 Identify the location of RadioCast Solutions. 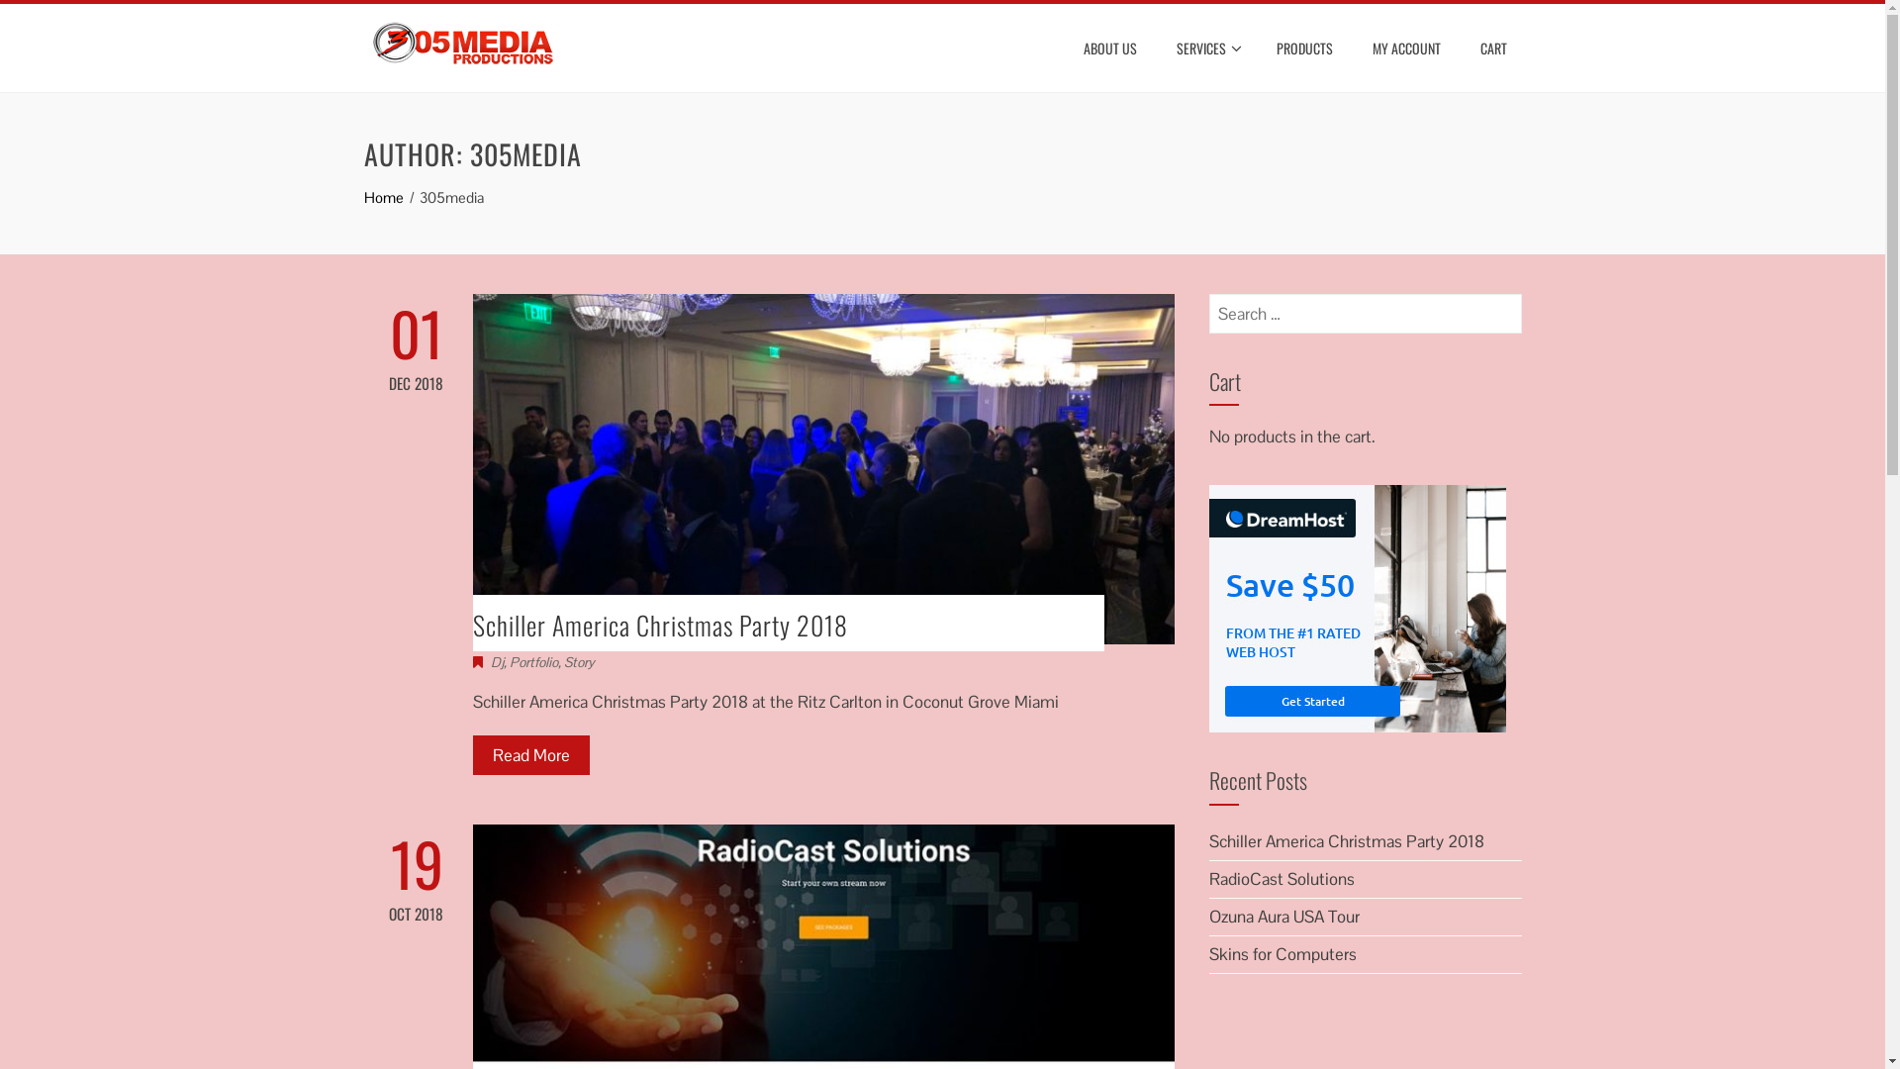
(1282, 879).